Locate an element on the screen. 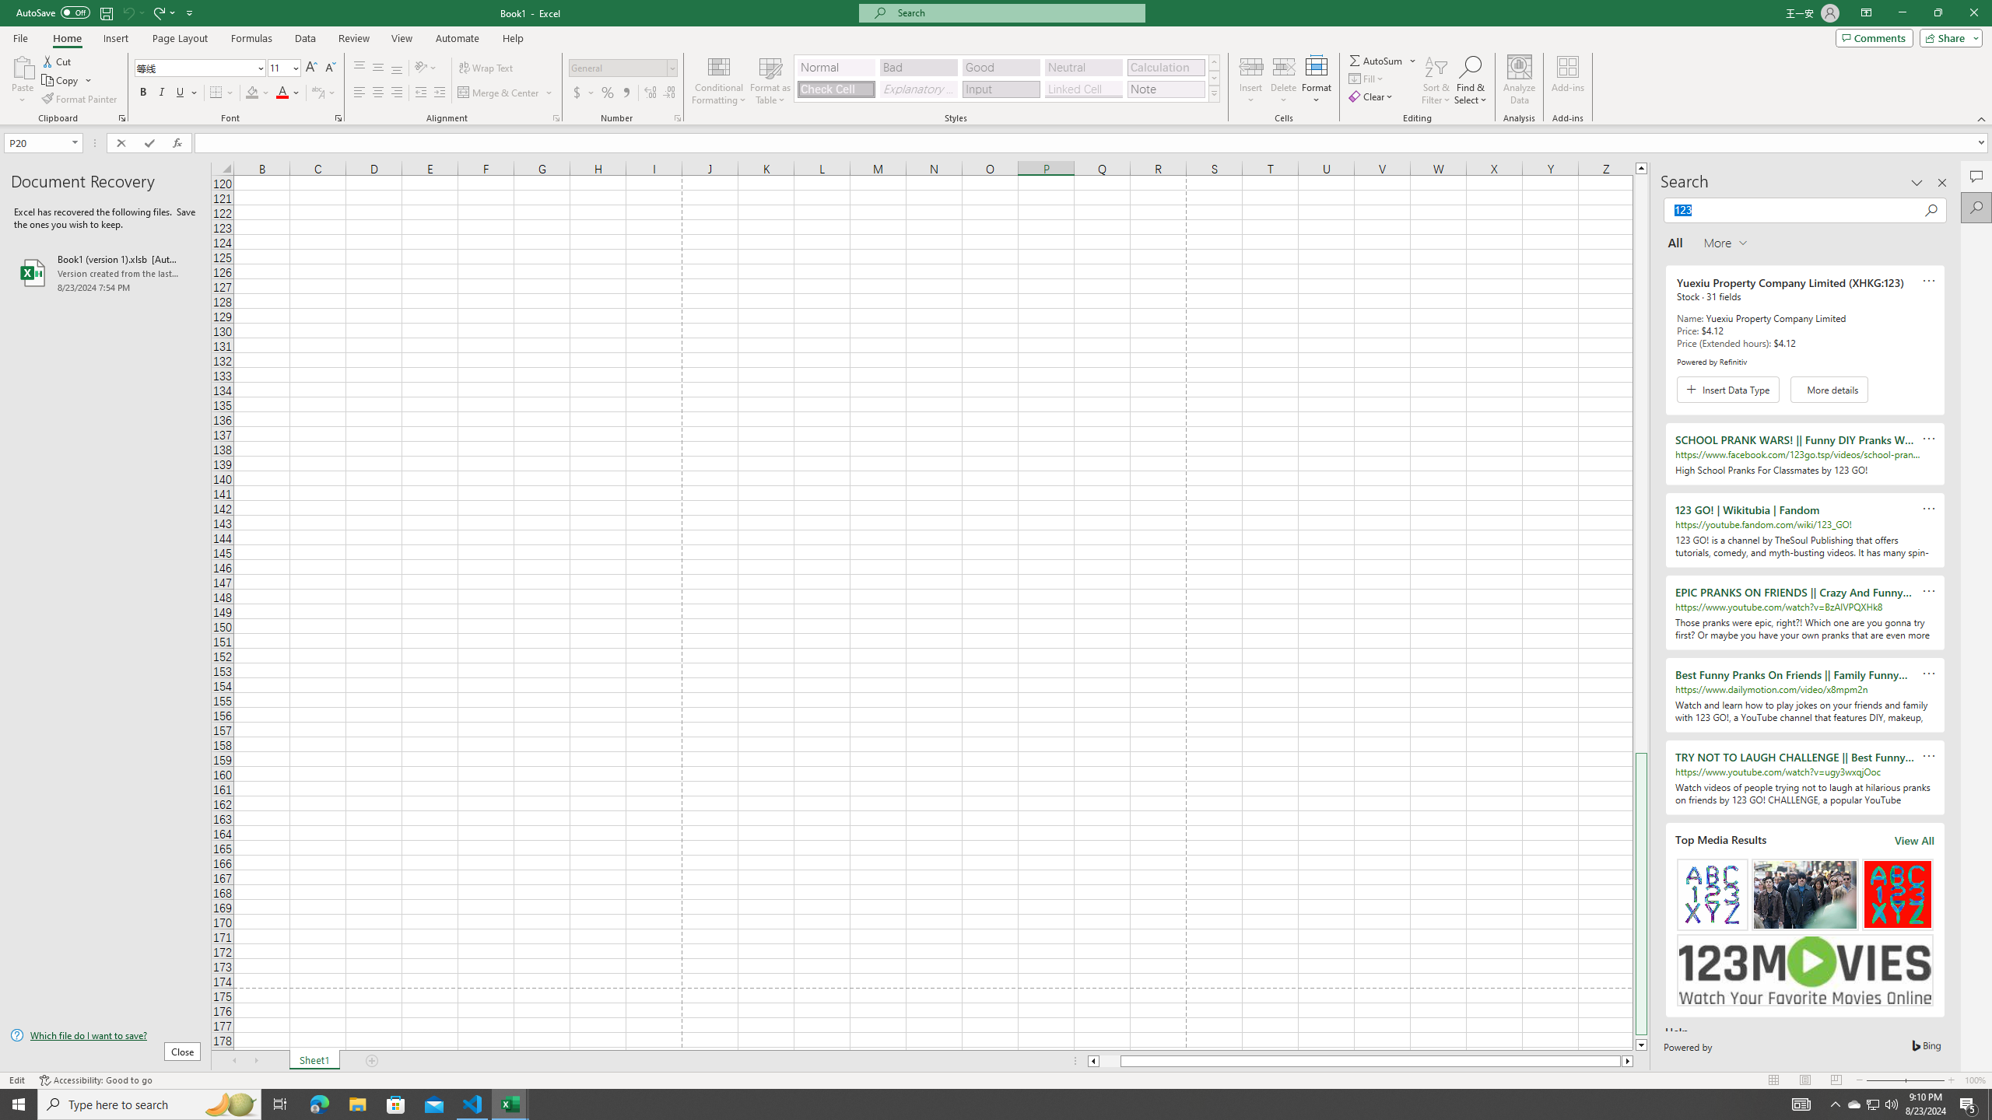 The image size is (1992, 1120). Bottom Align is located at coordinates (397, 68).